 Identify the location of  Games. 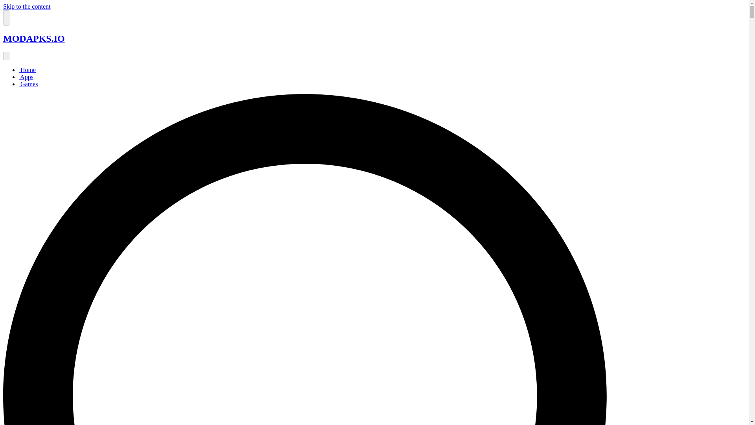
(28, 84).